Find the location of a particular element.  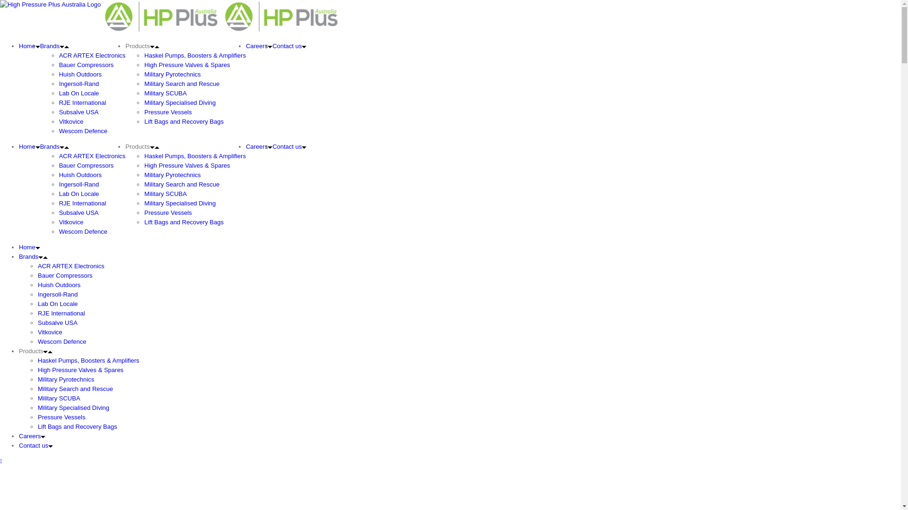

Lift Bags and Recovery Bags is located at coordinates (78, 427).